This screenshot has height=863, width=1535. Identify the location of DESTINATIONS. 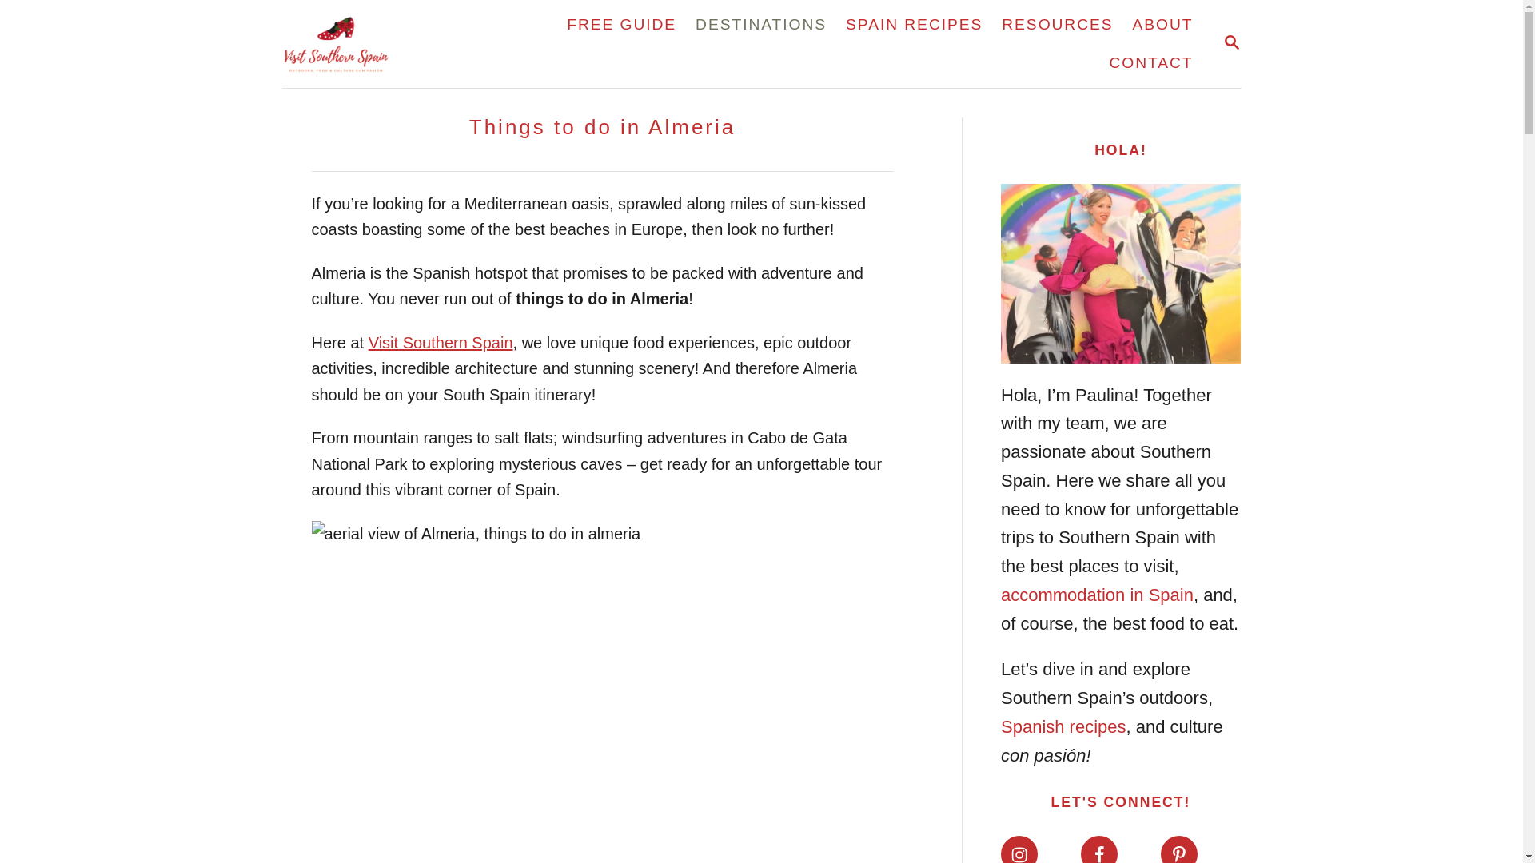
(1057, 24).